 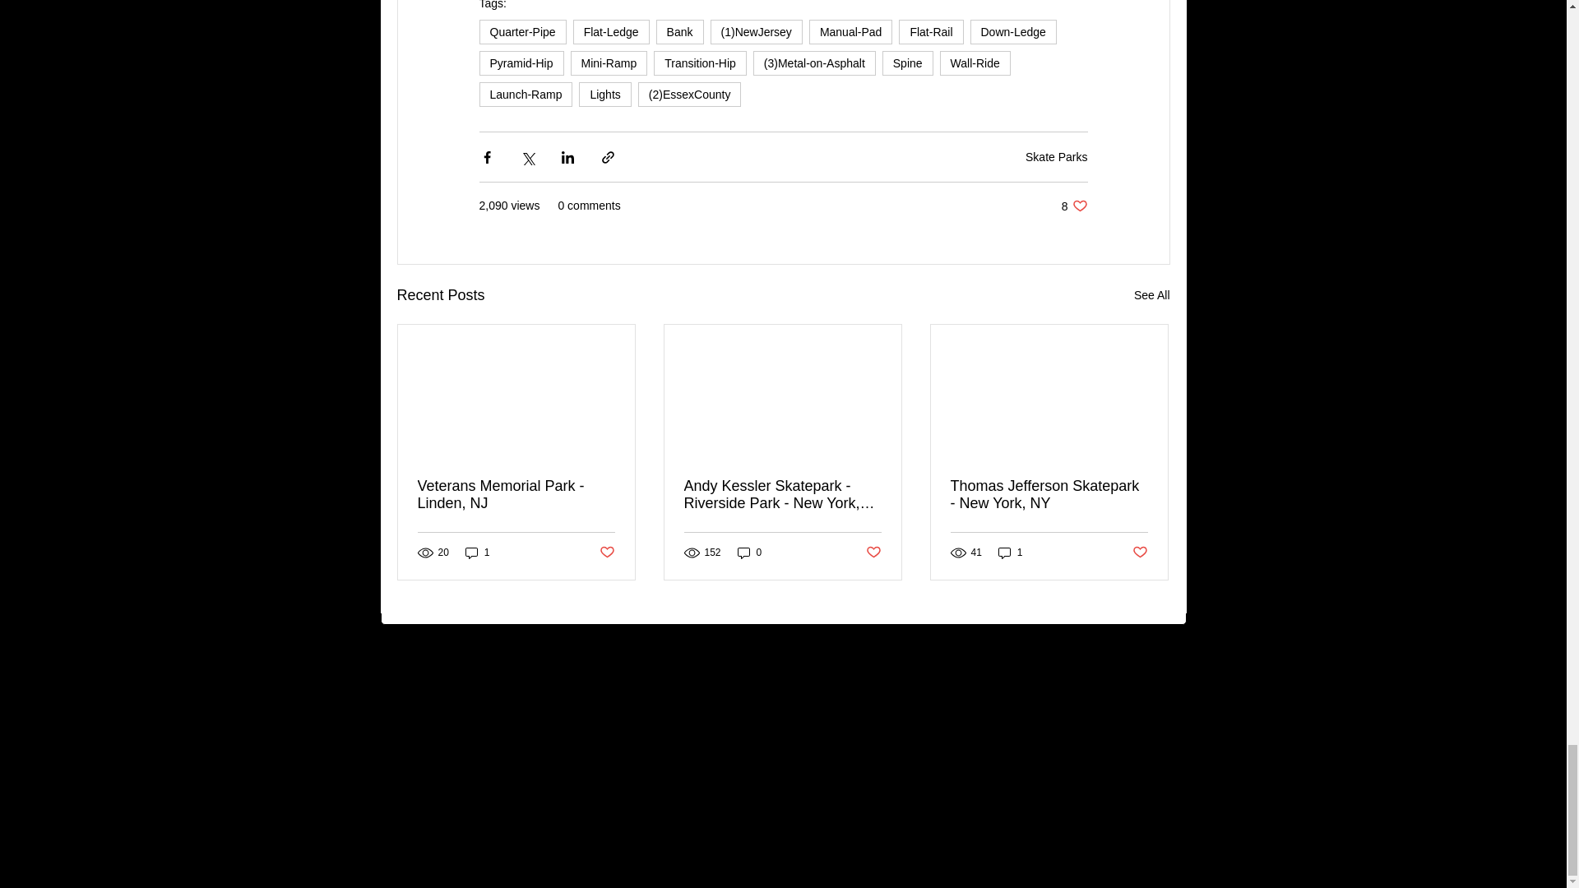 I want to click on Veterans Memorial Park - Linden, NJ, so click(x=1013, y=31).